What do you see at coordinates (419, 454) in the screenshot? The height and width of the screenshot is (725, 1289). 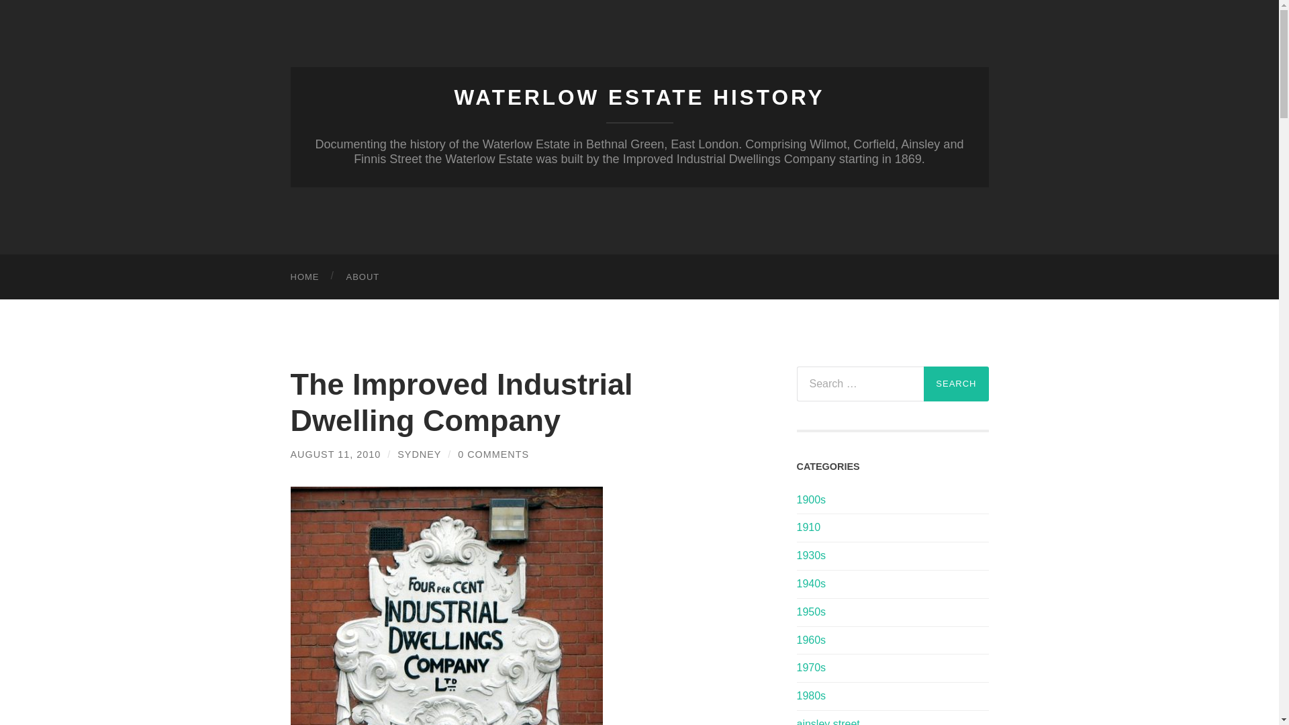 I see `Posts by Sydney` at bounding box center [419, 454].